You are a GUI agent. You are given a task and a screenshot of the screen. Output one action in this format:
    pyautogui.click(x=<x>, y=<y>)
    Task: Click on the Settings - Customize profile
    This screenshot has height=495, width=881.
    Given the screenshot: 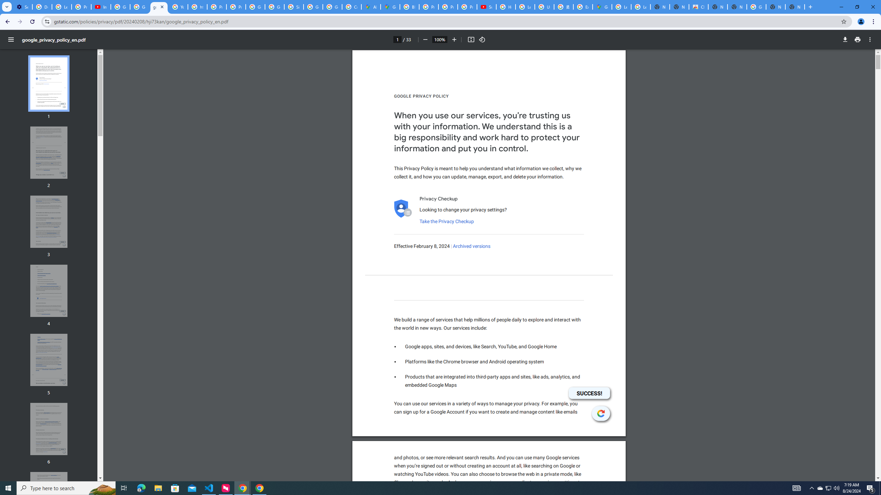 What is the action you would take?
    pyautogui.click(x=22, y=7)
    